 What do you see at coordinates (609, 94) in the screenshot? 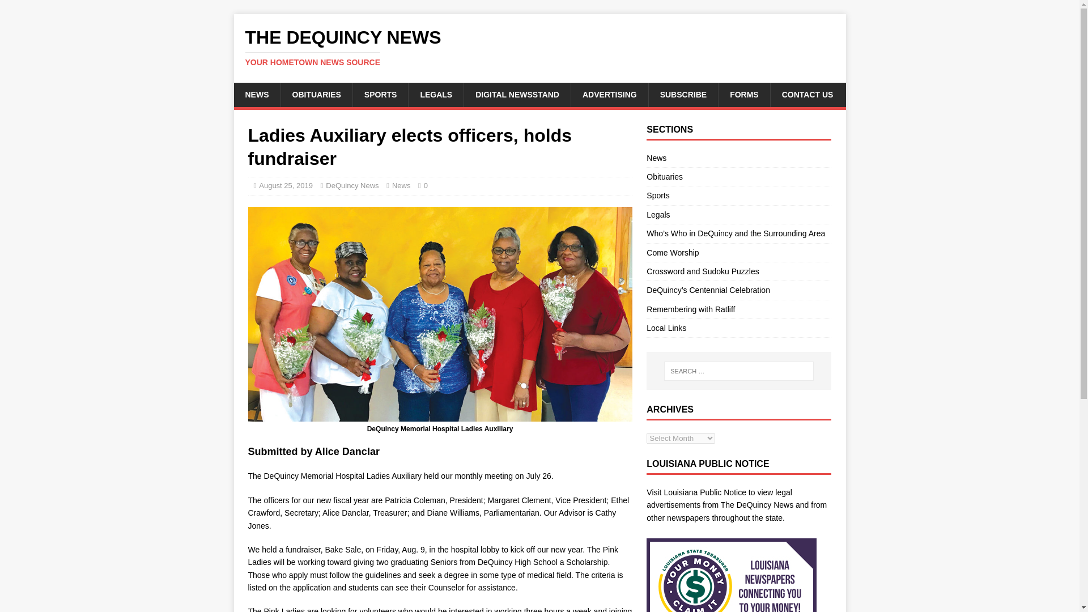
I see `ADVERTISING` at bounding box center [609, 94].